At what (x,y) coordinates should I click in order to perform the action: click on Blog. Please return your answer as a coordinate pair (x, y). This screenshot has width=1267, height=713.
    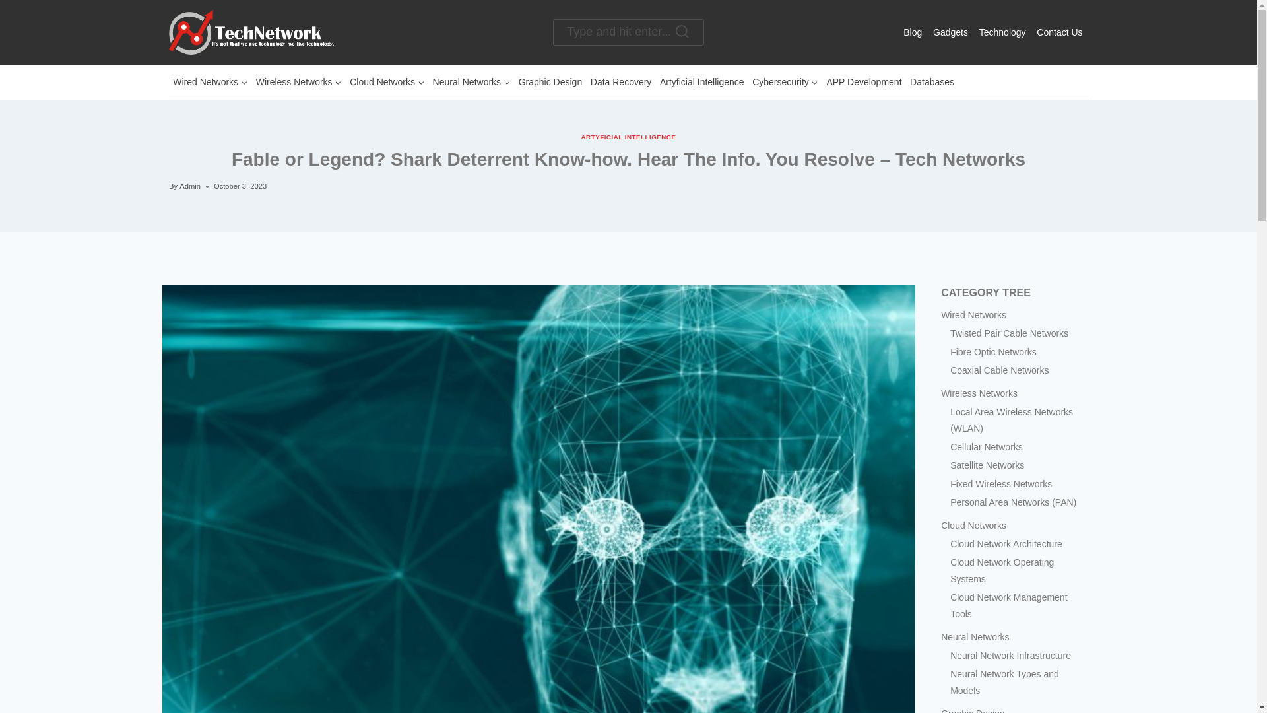
    Looking at the image, I should click on (913, 32).